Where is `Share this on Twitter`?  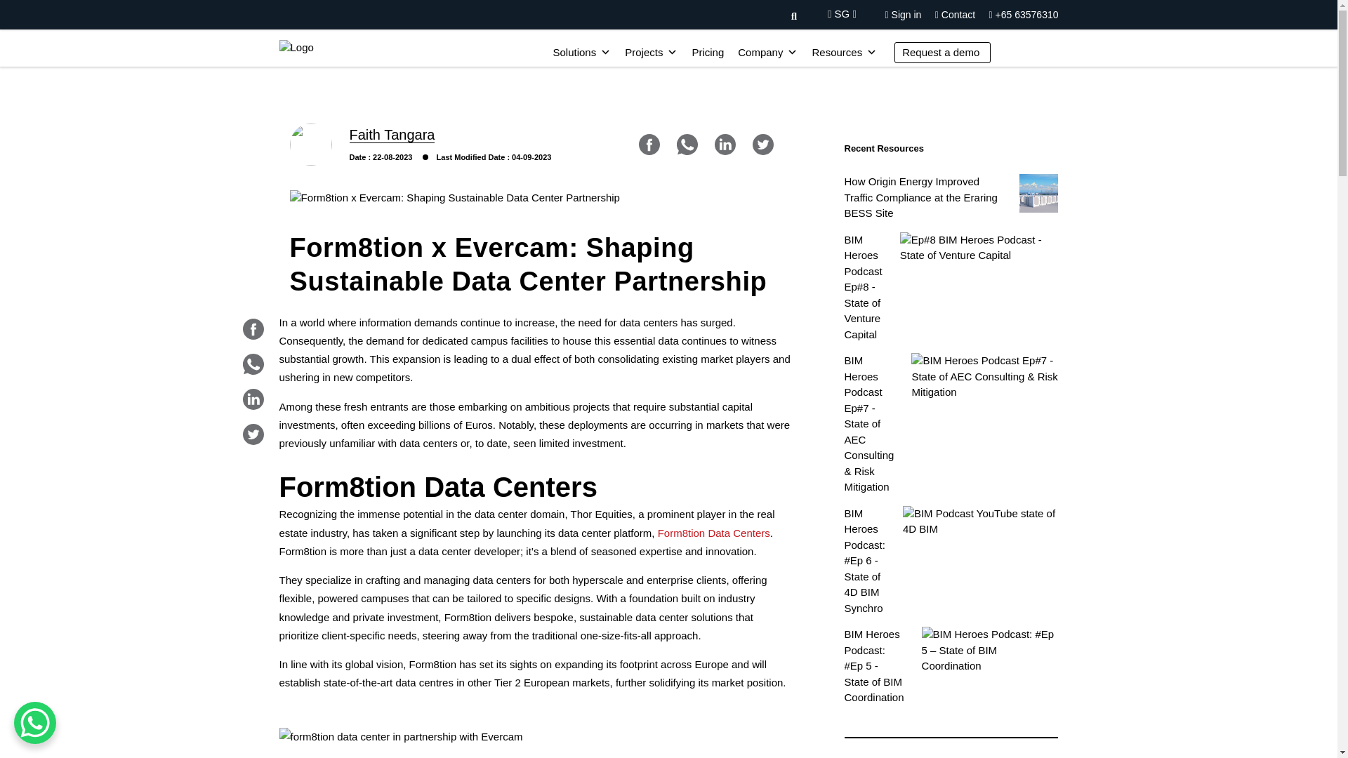 Share this on Twitter is located at coordinates (253, 434).